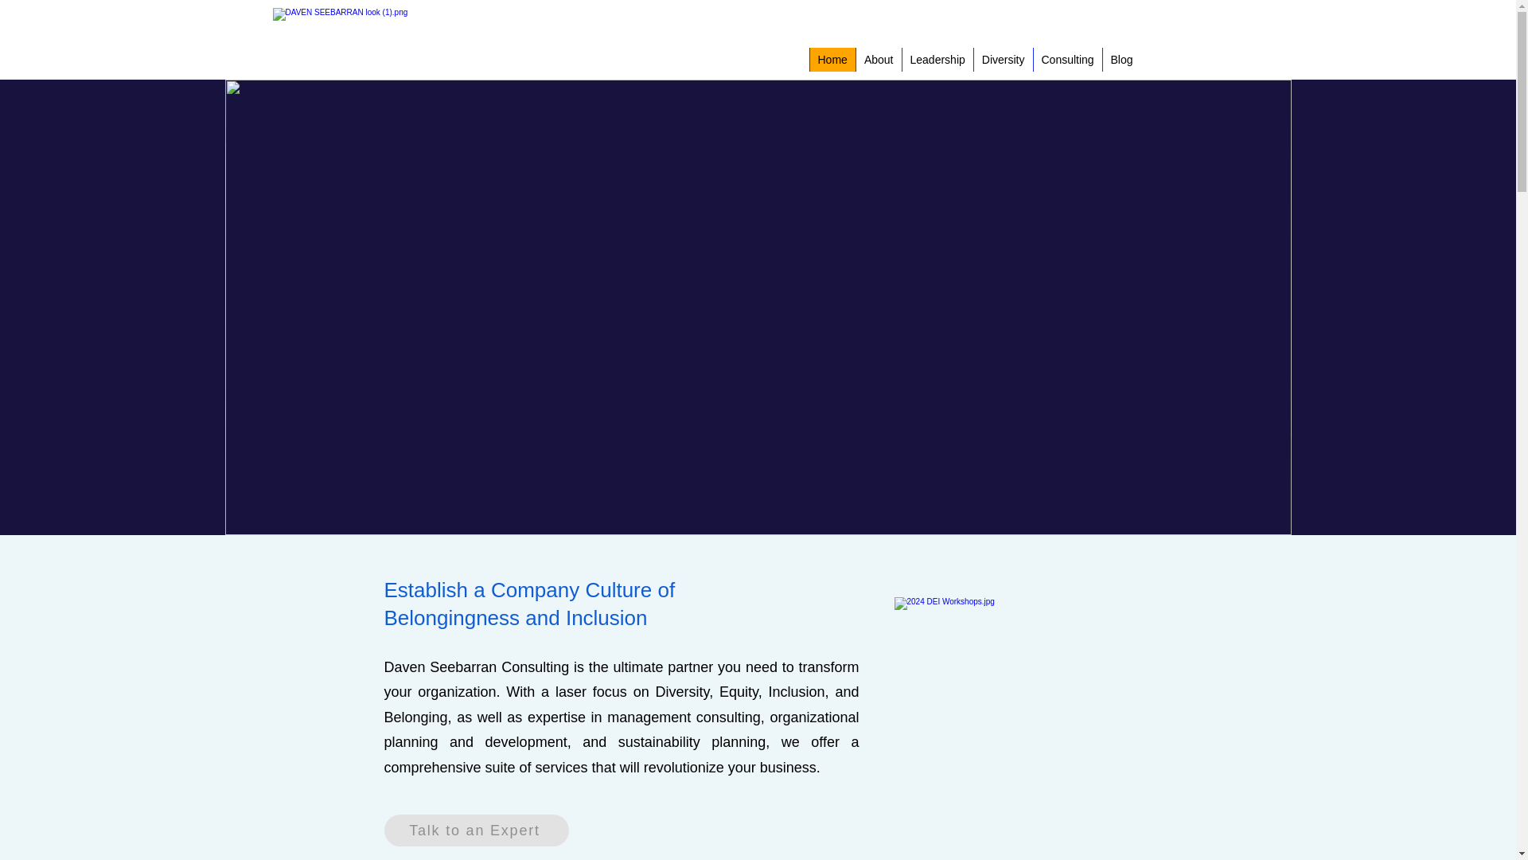  I want to click on Talk to an Expert, so click(476, 830).